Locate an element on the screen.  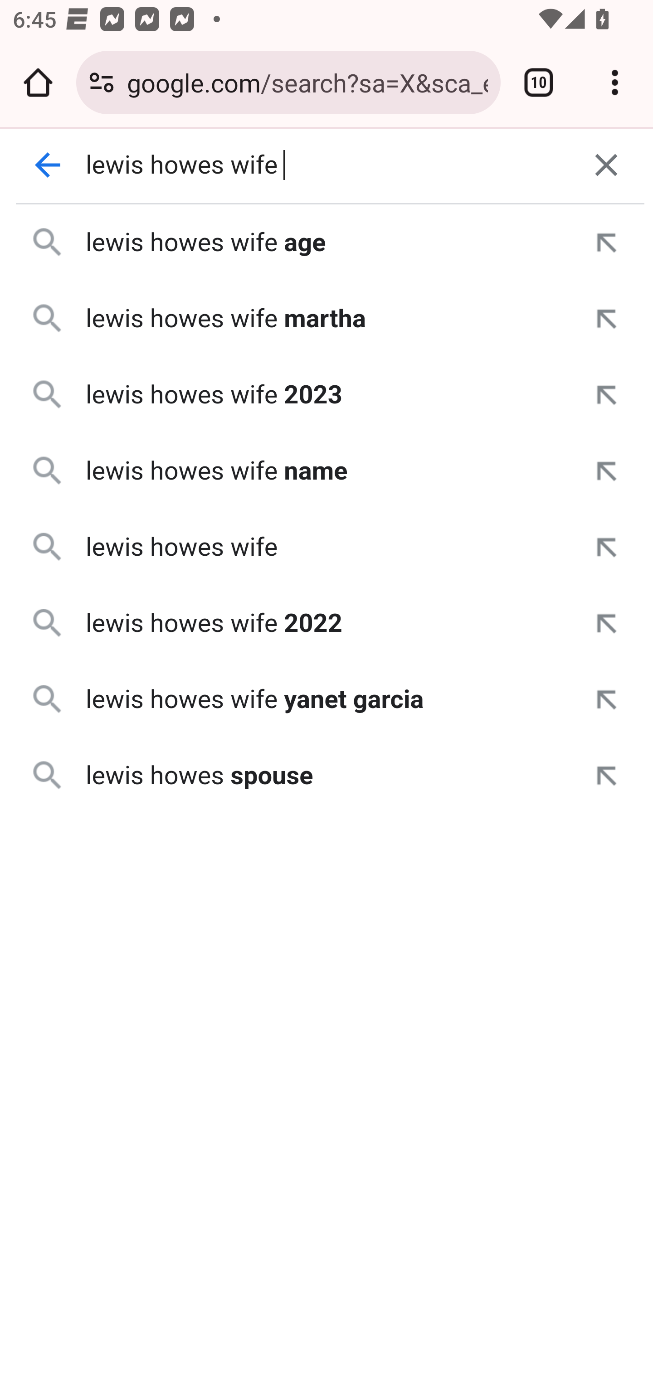
Back is located at coordinates (48, 165).